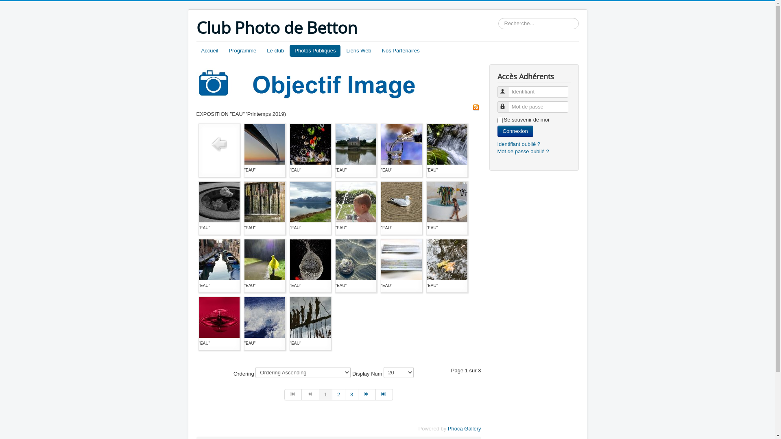  What do you see at coordinates (384, 395) in the screenshot?
I see `Fin` at bounding box center [384, 395].